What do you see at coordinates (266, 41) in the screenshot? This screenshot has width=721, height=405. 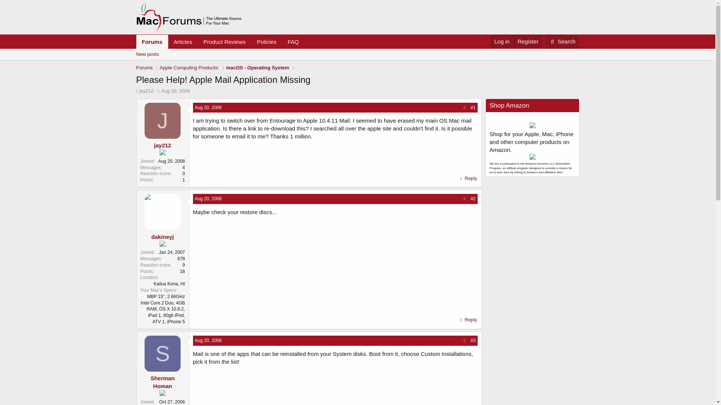 I see `New posts` at bounding box center [266, 41].